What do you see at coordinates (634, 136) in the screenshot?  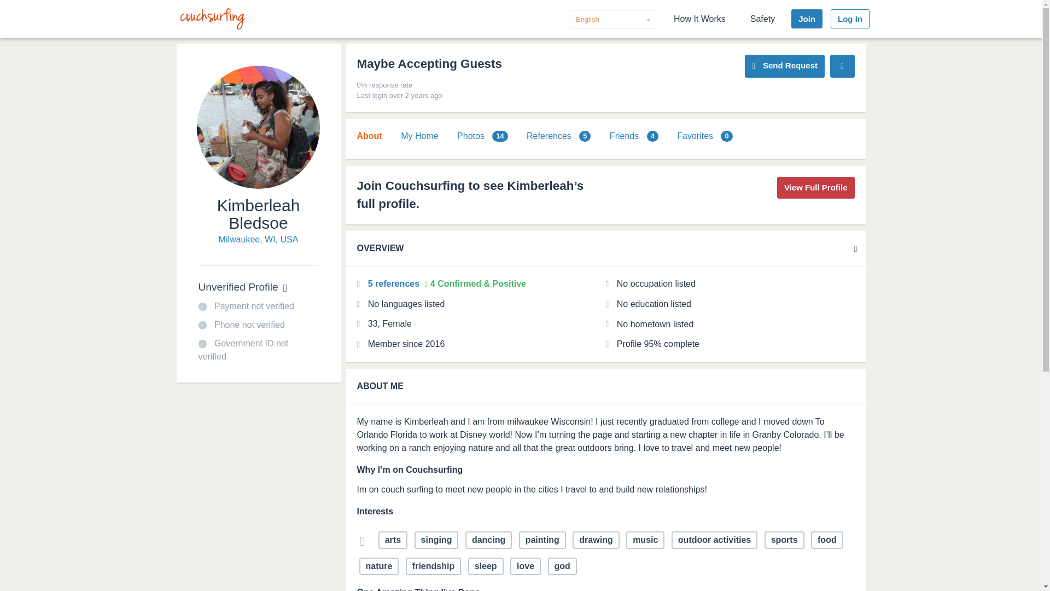 I see `Friends 4` at bounding box center [634, 136].